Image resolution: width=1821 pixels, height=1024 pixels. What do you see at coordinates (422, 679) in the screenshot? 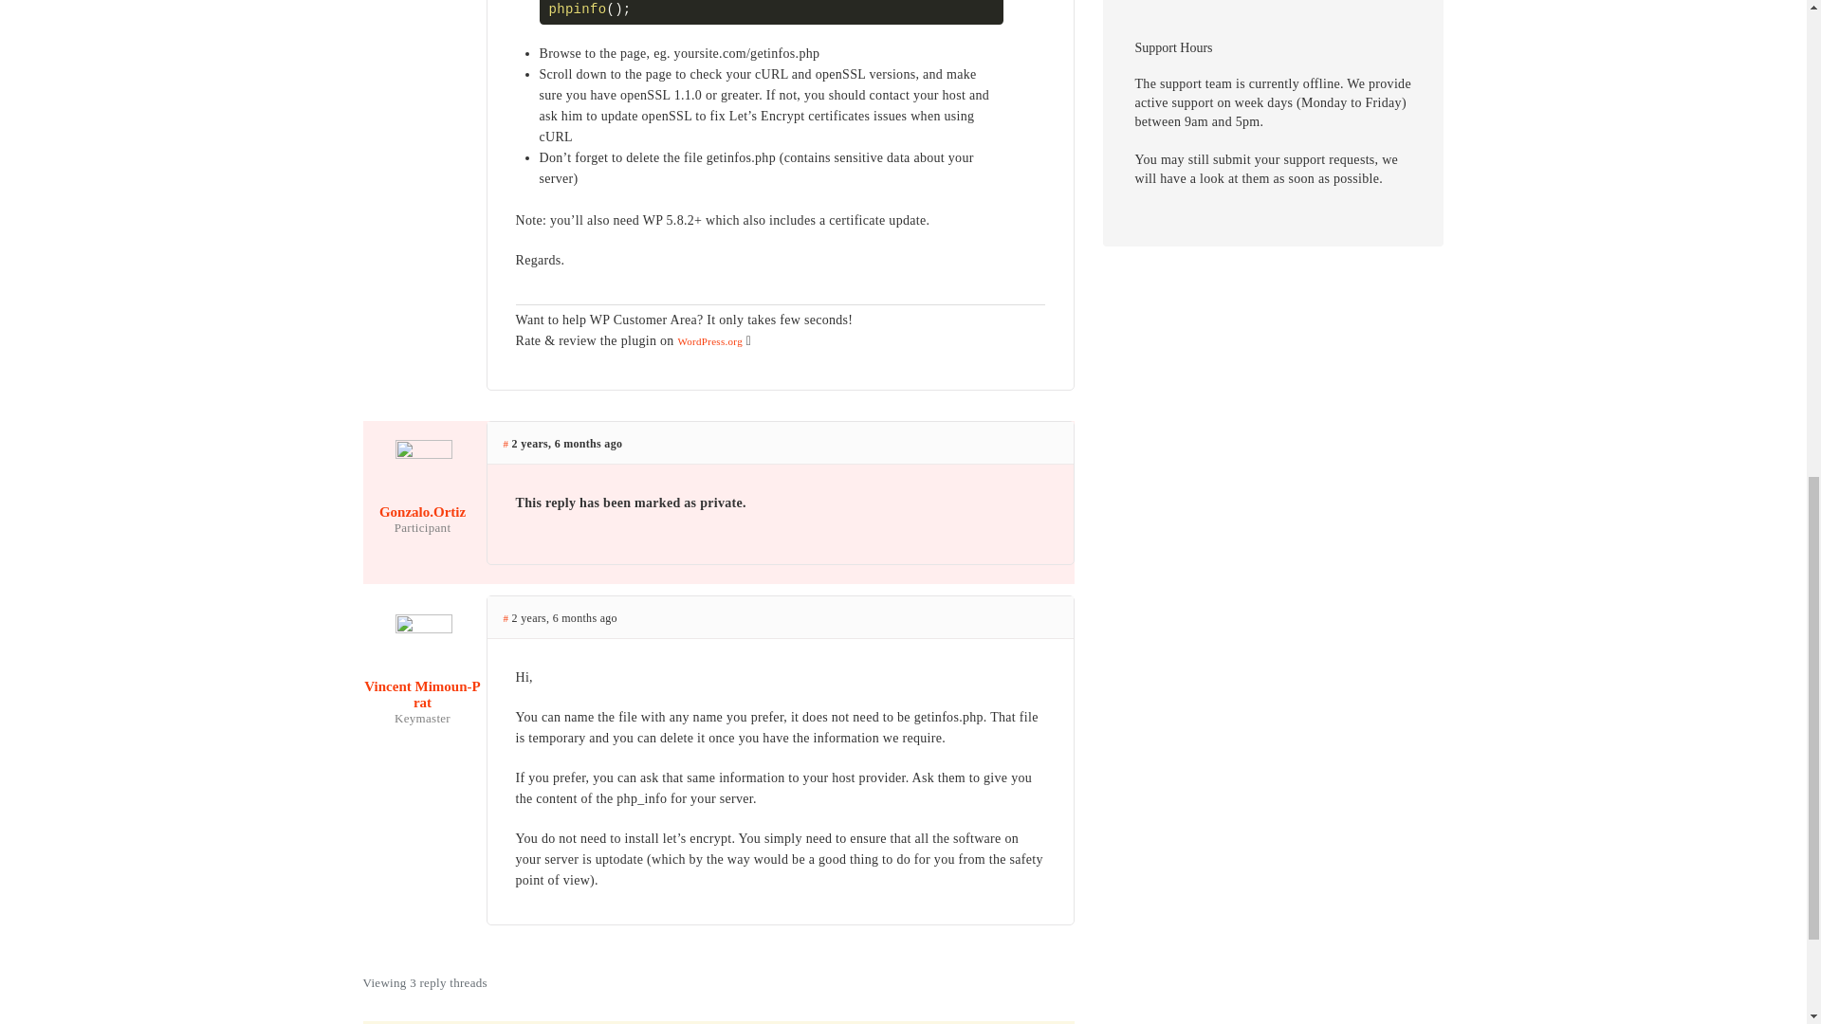
I see `Vincent Mimoun-Prat` at bounding box center [422, 679].